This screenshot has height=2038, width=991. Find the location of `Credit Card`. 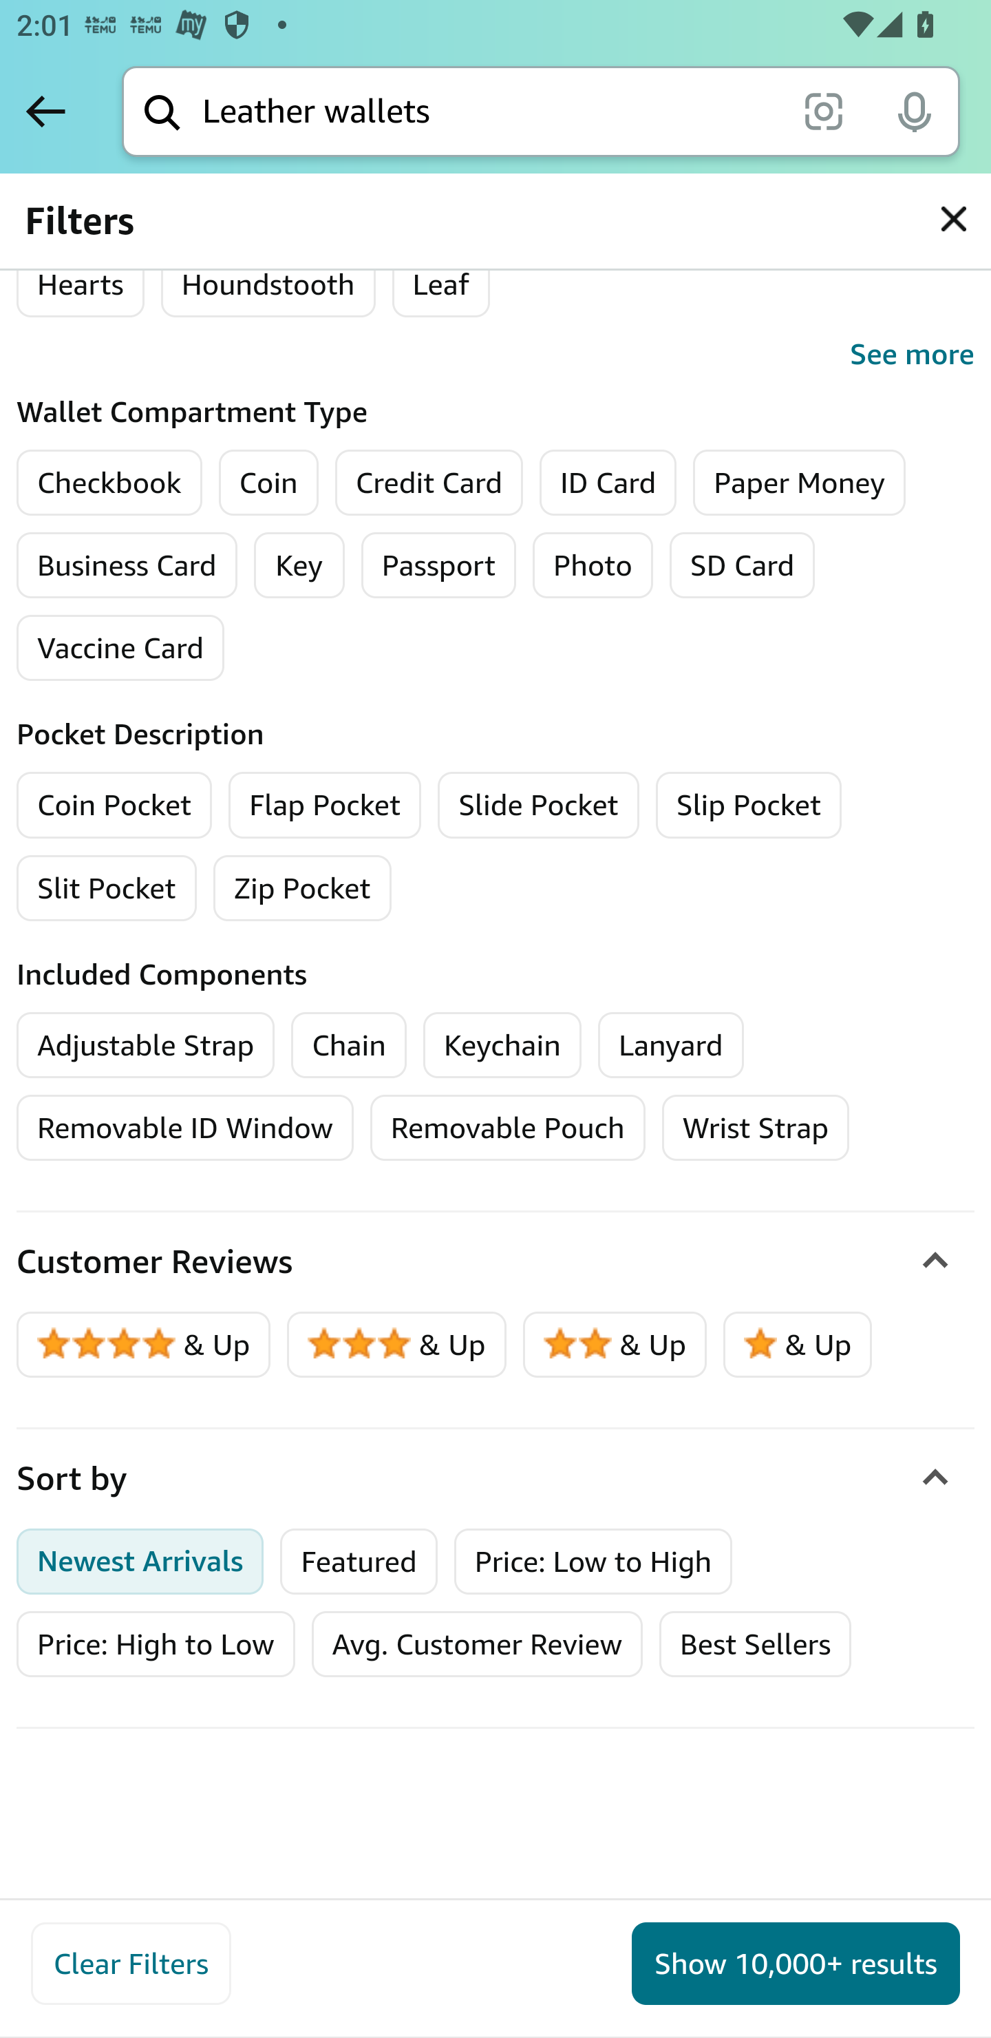

Credit Card is located at coordinates (429, 482).